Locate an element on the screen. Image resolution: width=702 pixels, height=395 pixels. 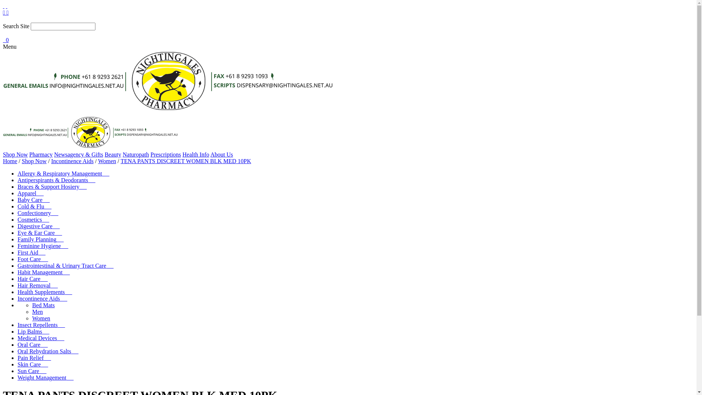
Shop Now is located at coordinates (34, 161).